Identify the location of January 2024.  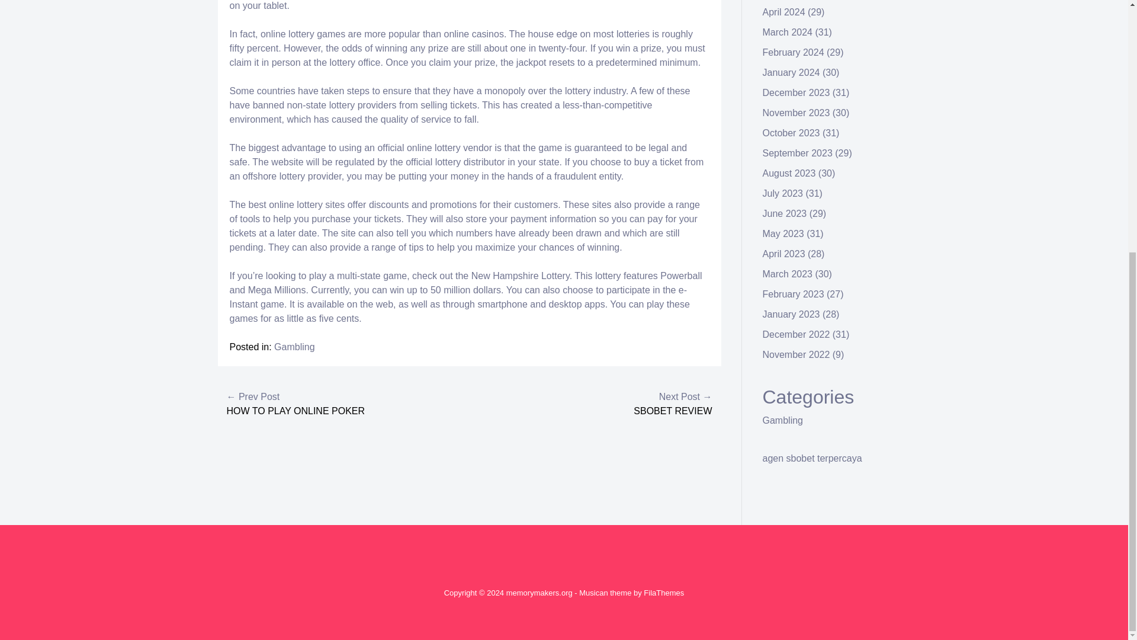
(791, 72).